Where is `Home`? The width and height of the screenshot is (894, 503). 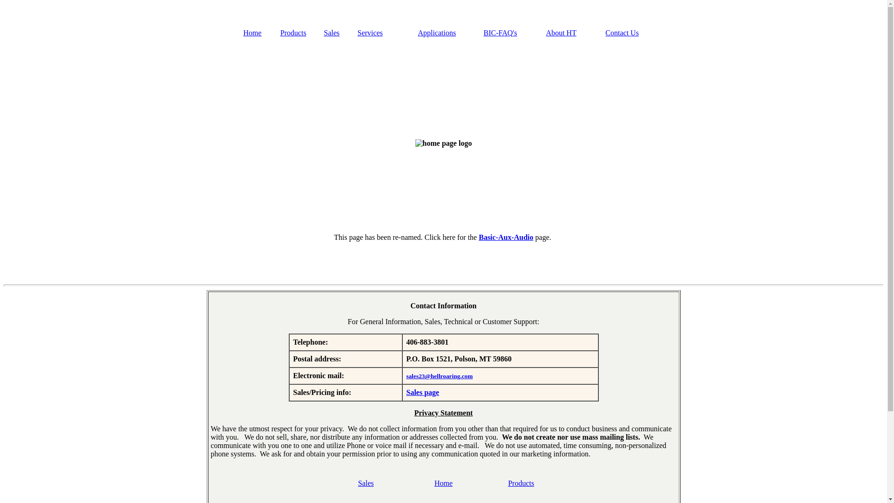
Home is located at coordinates (252, 33).